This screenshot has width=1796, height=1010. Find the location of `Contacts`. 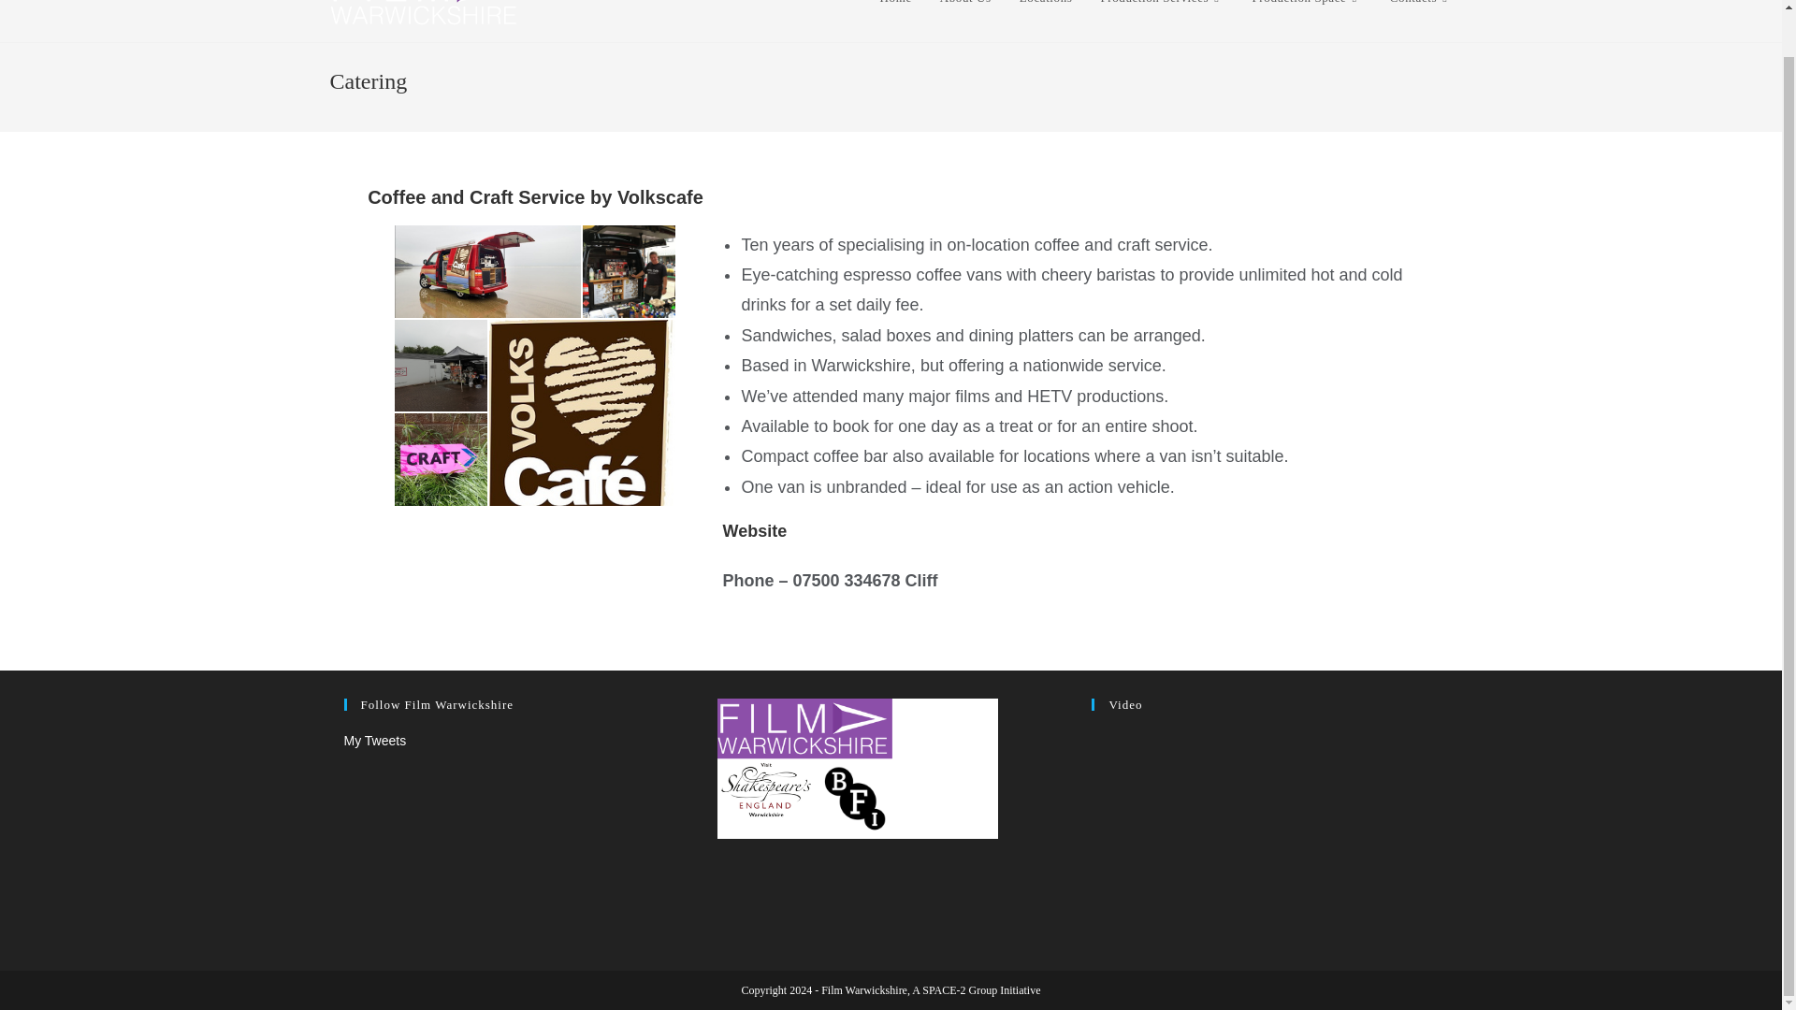

Contacts is located at coordinates (1421, 16).